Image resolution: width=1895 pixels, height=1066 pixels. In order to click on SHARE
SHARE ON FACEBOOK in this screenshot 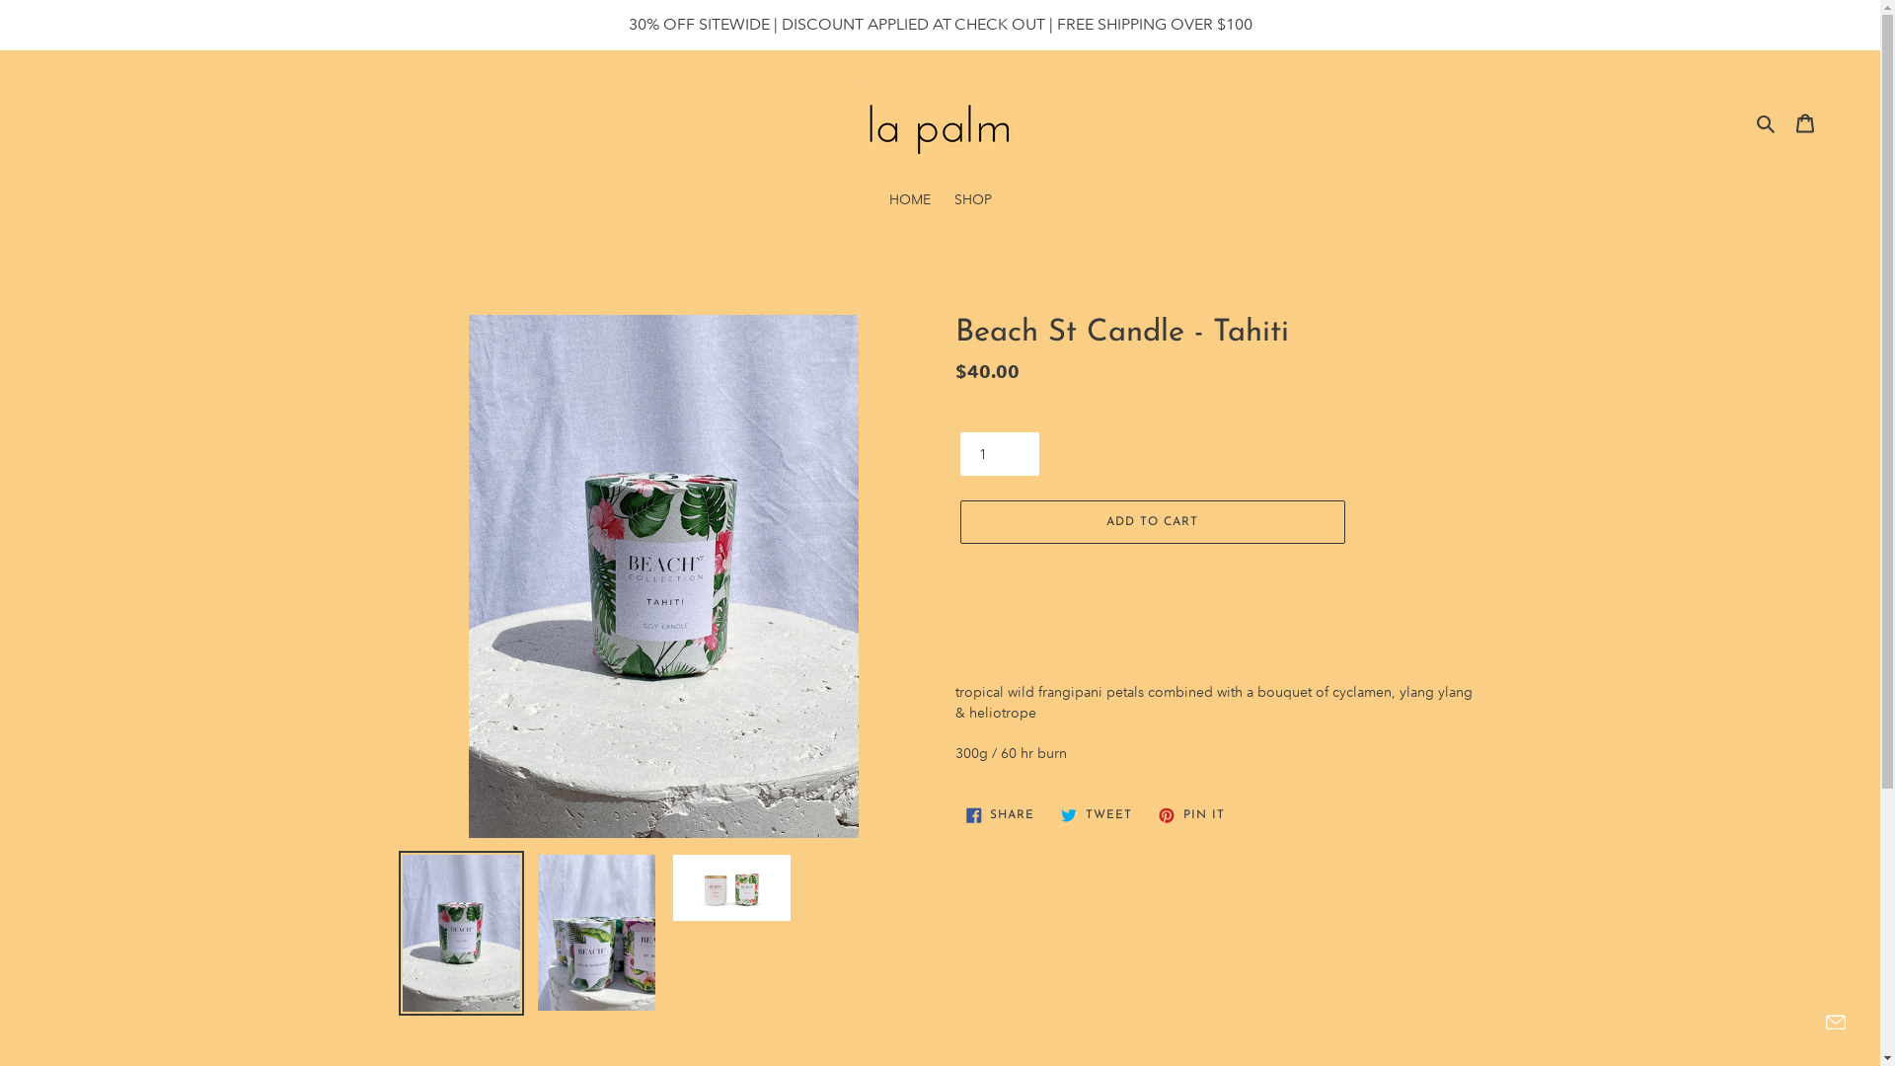, I will do `click(1001, 815)`.